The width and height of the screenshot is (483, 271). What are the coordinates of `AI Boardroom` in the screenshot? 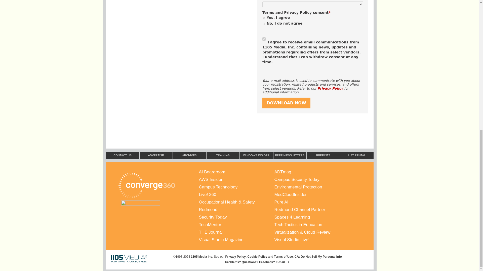 It's located at (236, 172).